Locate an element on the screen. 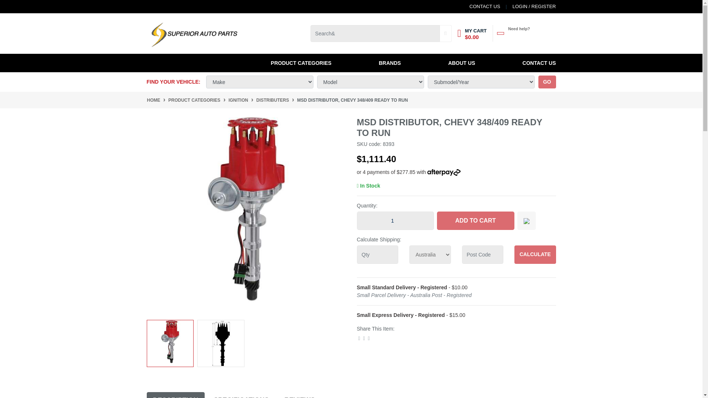 The image size is (708, 398). Superior Auto Parts is located at coordinates (193, 33).